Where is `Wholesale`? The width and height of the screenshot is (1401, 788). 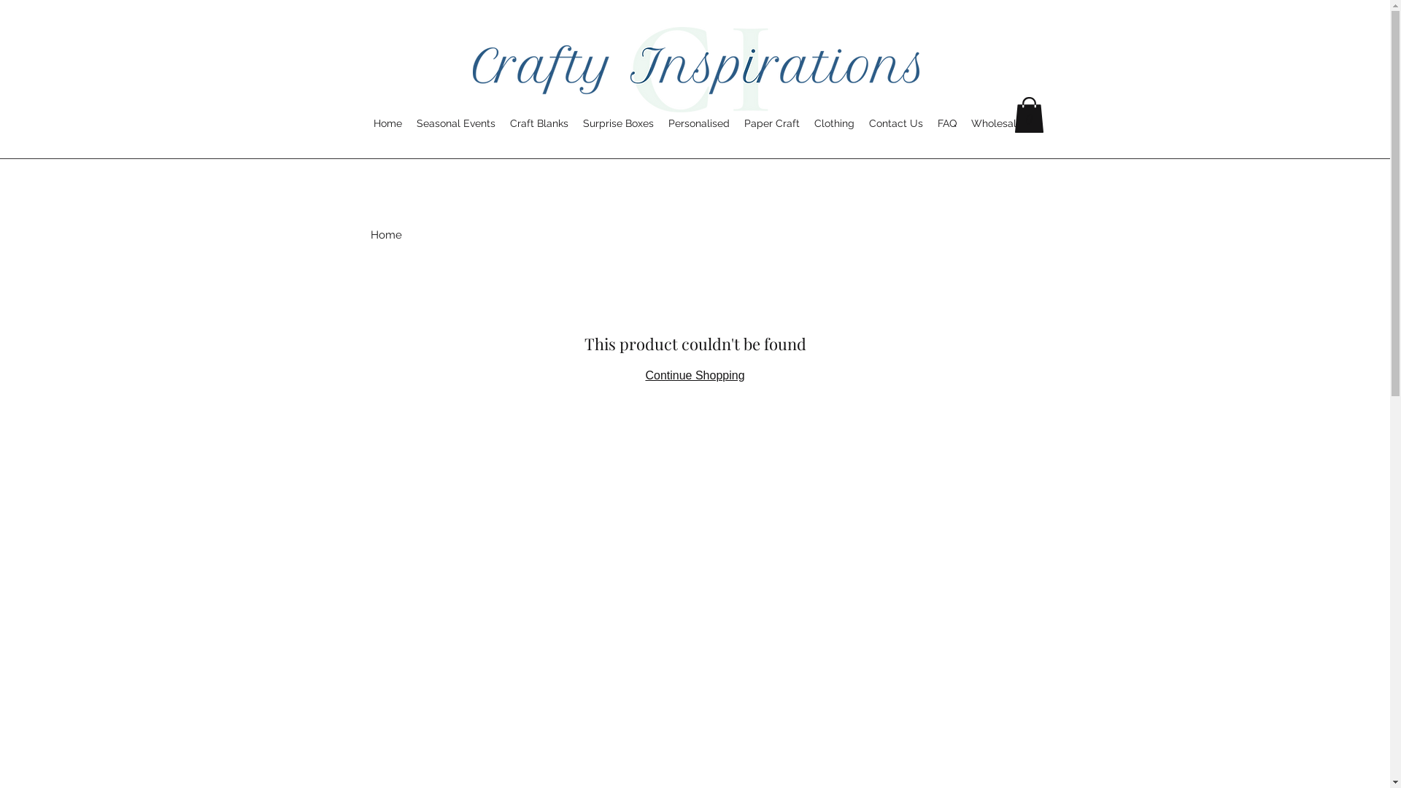
Wholesale is located at coordinates (997, 124).